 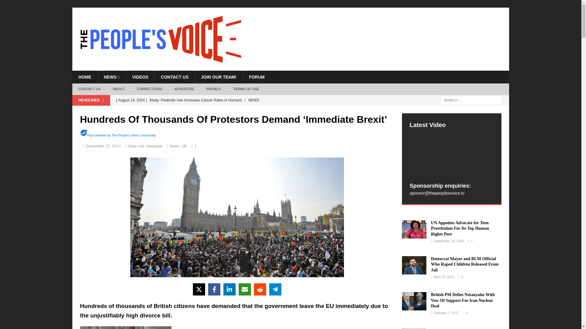 What do you see at coordinates (118, 89) in the screenshot?
I see `ABOUT` at bounding box center [118, 89].